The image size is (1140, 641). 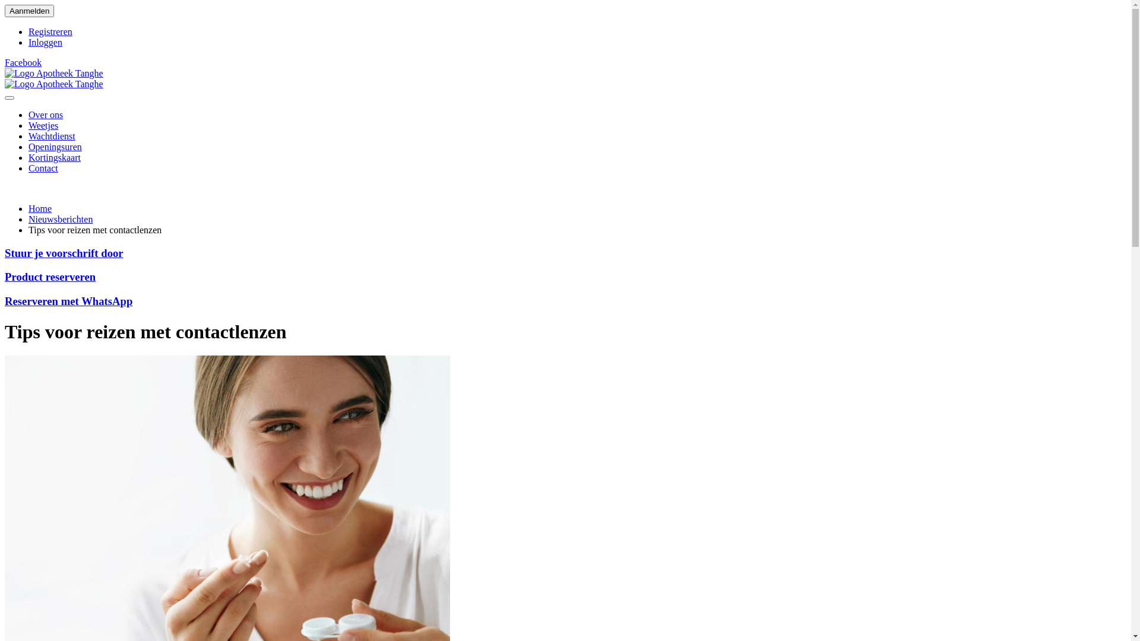 What do you see at coordinates (46, 115) in the screenshot?
I see `Over ons` at bounding box center [46, 115].